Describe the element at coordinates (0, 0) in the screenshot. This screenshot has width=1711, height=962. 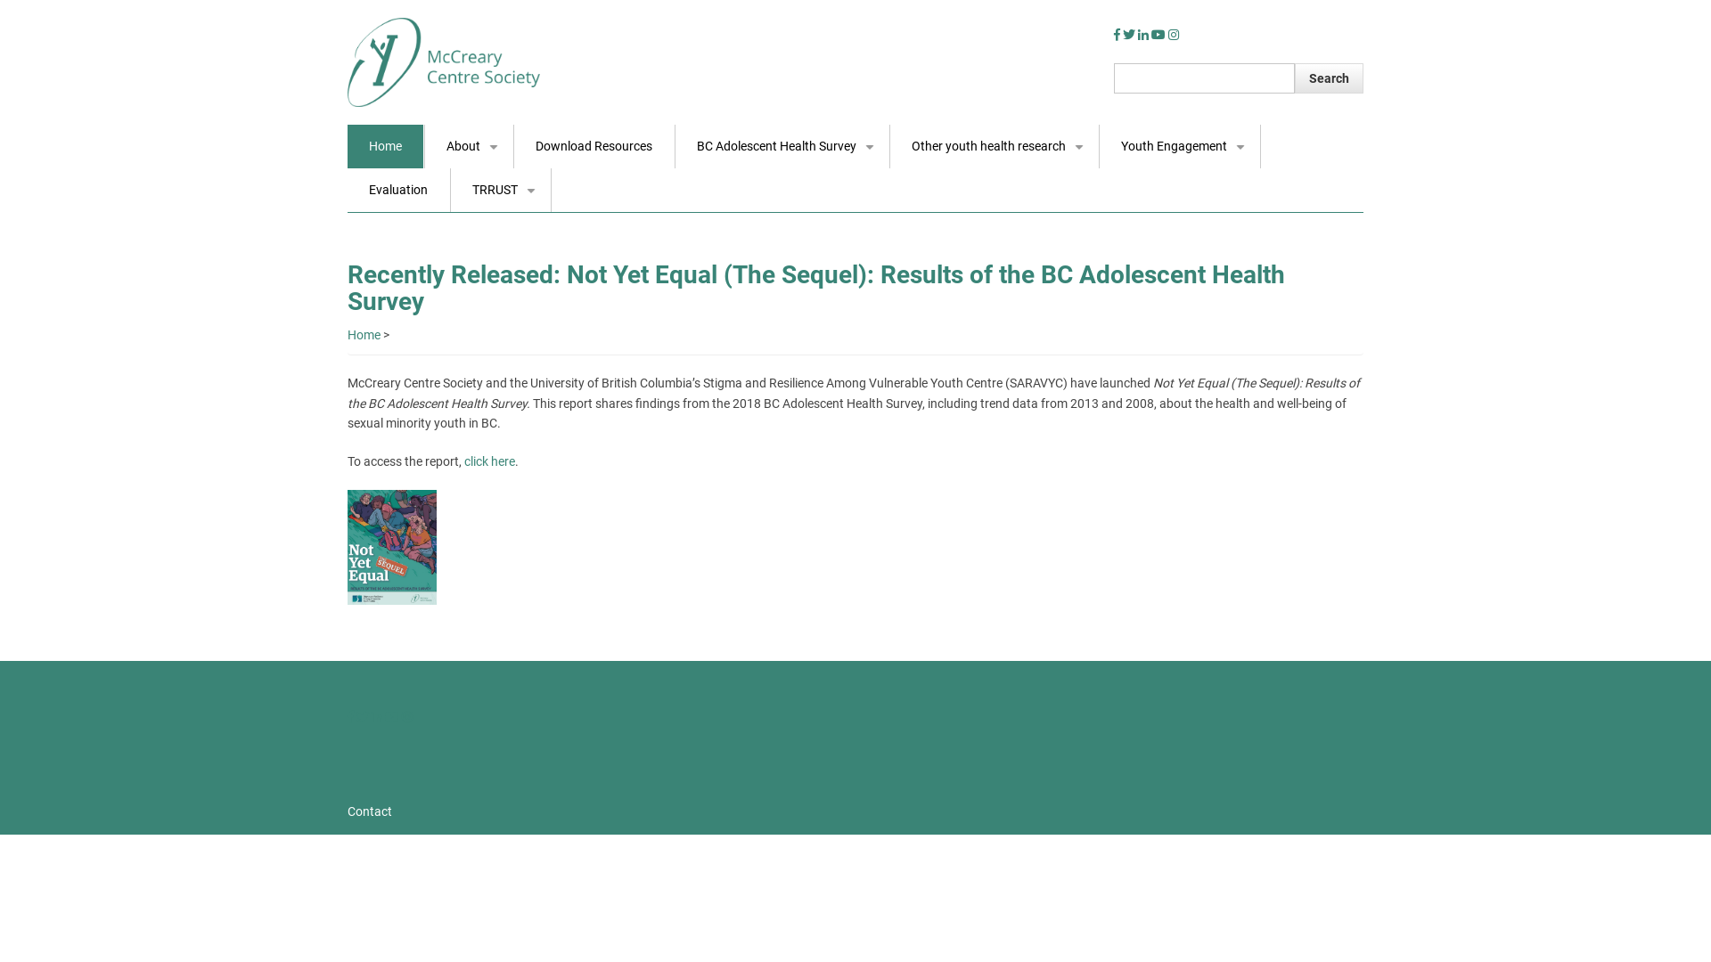
I see `Skip to main content` at that location.